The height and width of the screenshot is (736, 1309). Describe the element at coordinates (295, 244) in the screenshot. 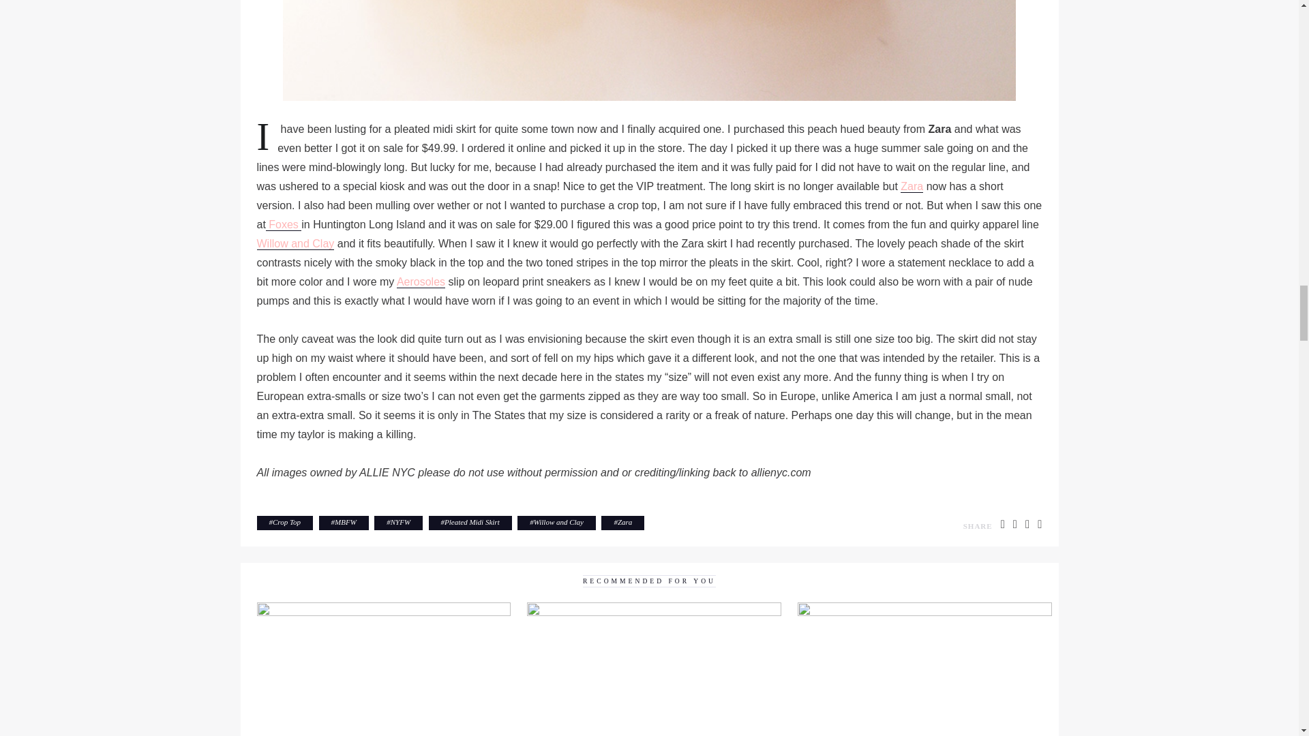

I see `Willow and Clay` at that location.